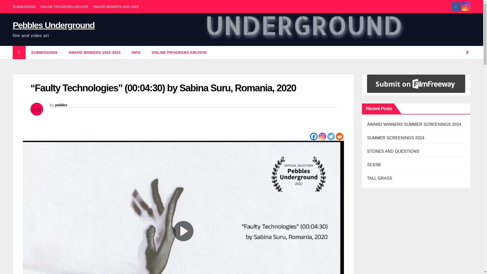  What do you see at coordinates (314, 136) in the screenshot?
I see `Facebook` at bounding box center [314, 136].